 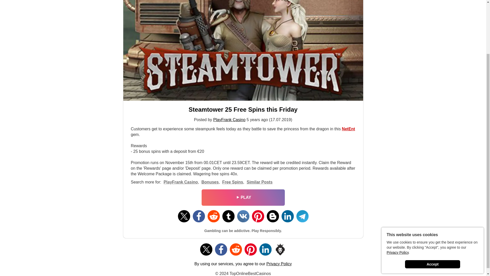 What do you see at coordinates (210, 182) in the screenshot?
I see `Search for No Deposit Free Spins` at bounding box center [210, 182].